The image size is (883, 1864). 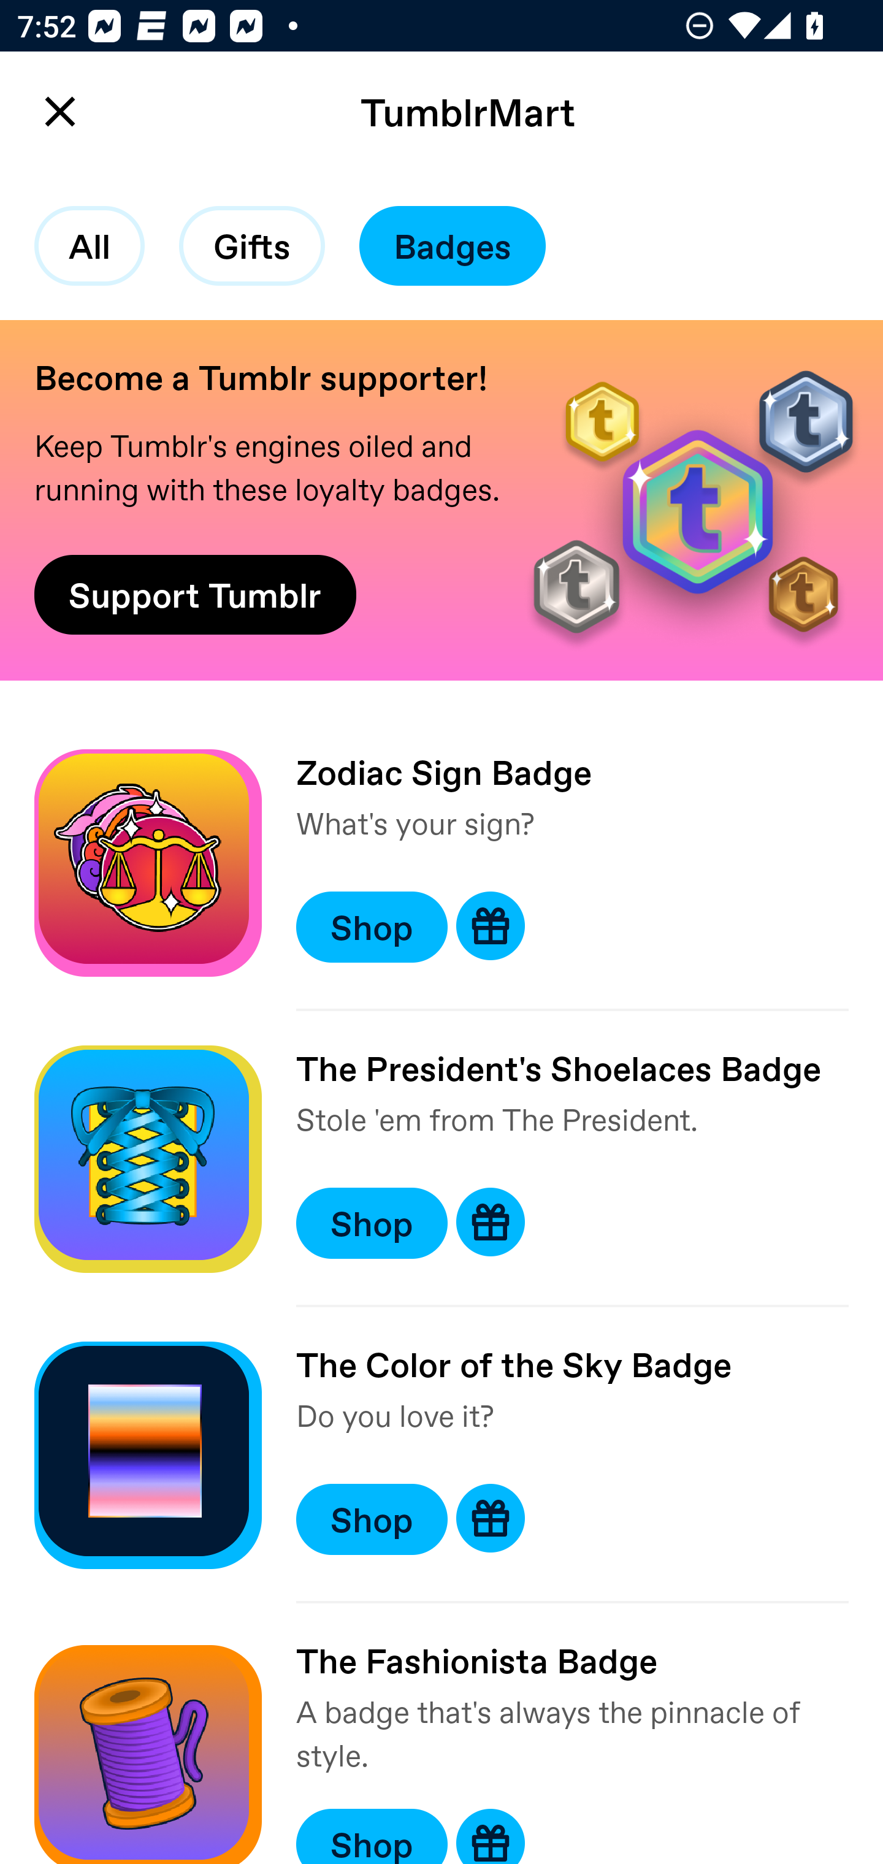 What do you see at coordinates (442, 1454) in the screenshot?
I see `The Color of the Sky Badge Do you love it? Shop` at bounding box center [442, 1454].